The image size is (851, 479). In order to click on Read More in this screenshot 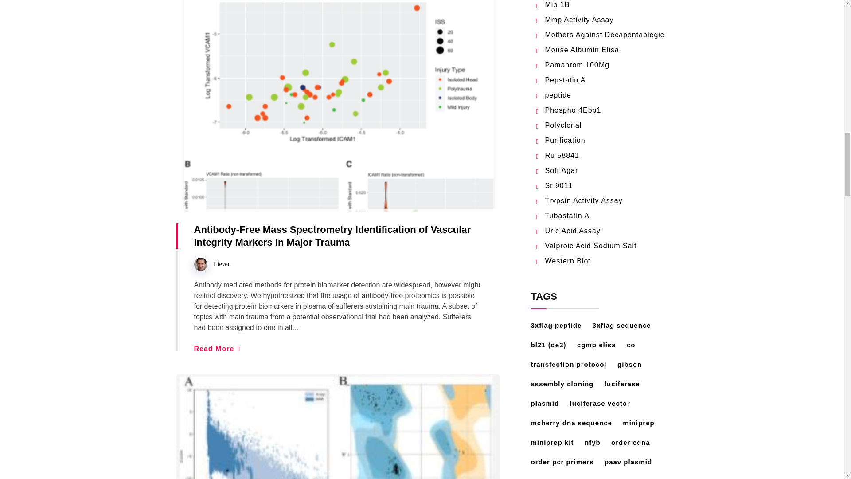, I will do `click(217, 349)`.